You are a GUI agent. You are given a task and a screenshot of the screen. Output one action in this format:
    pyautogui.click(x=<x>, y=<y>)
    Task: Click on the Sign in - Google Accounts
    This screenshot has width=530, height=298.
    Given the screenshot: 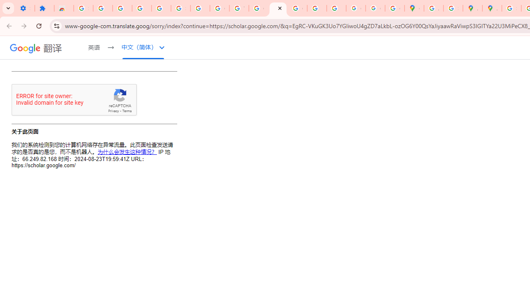 What is the action you would take?
    pyautogui.click(x=512, y=8)
    